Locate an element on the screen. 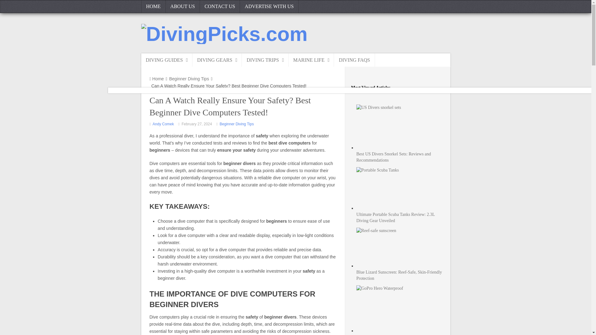  Home is located at coordinates (156, 79).